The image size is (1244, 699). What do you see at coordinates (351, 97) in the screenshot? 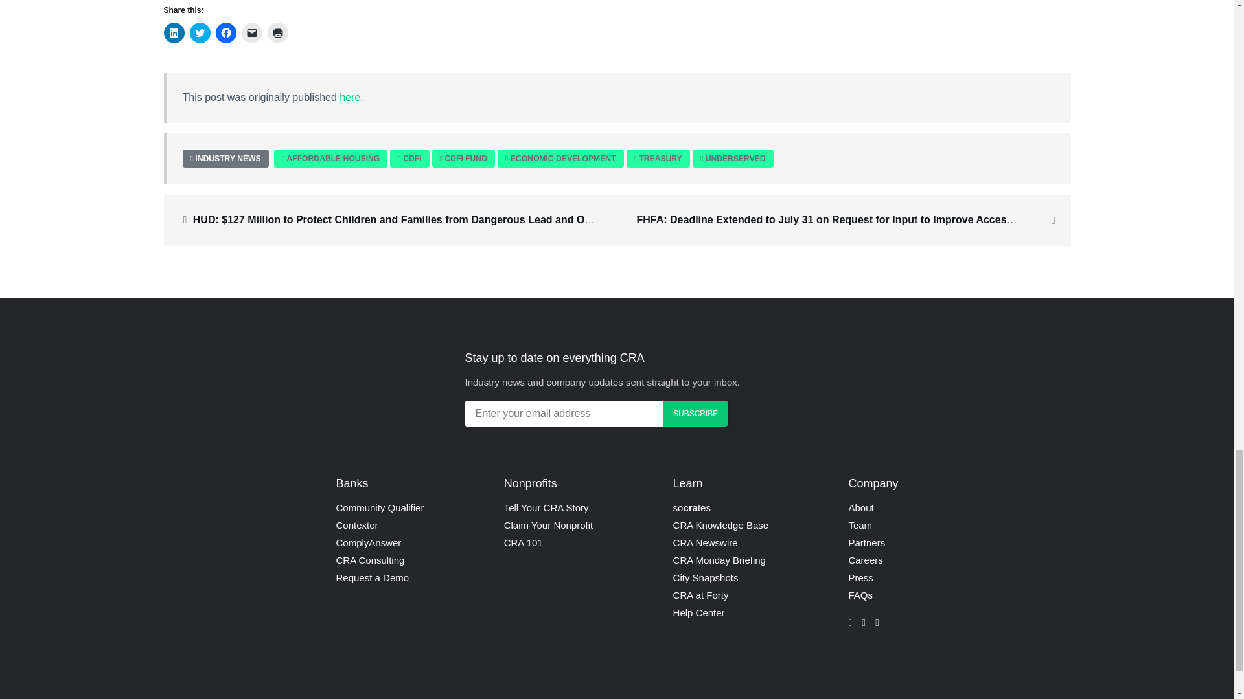
I see `here.` at bounding box center [351, 97].